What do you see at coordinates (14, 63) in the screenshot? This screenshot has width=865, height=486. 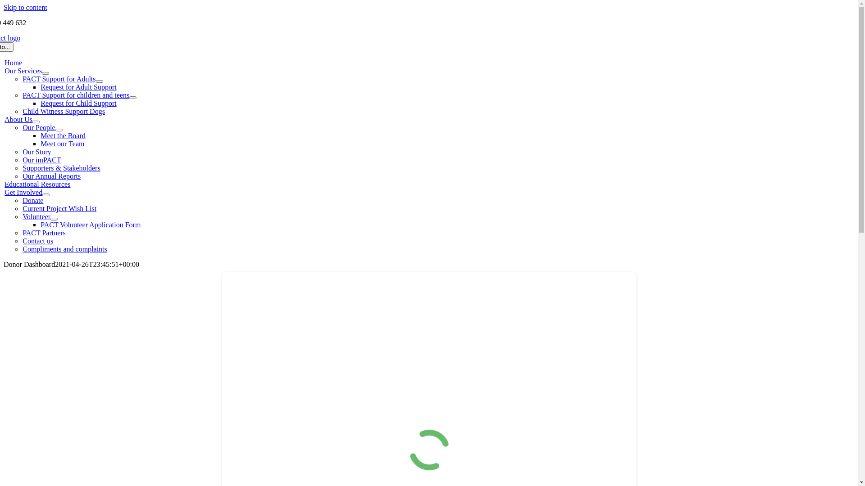 I see `Home` at bounding box center [14, 63].